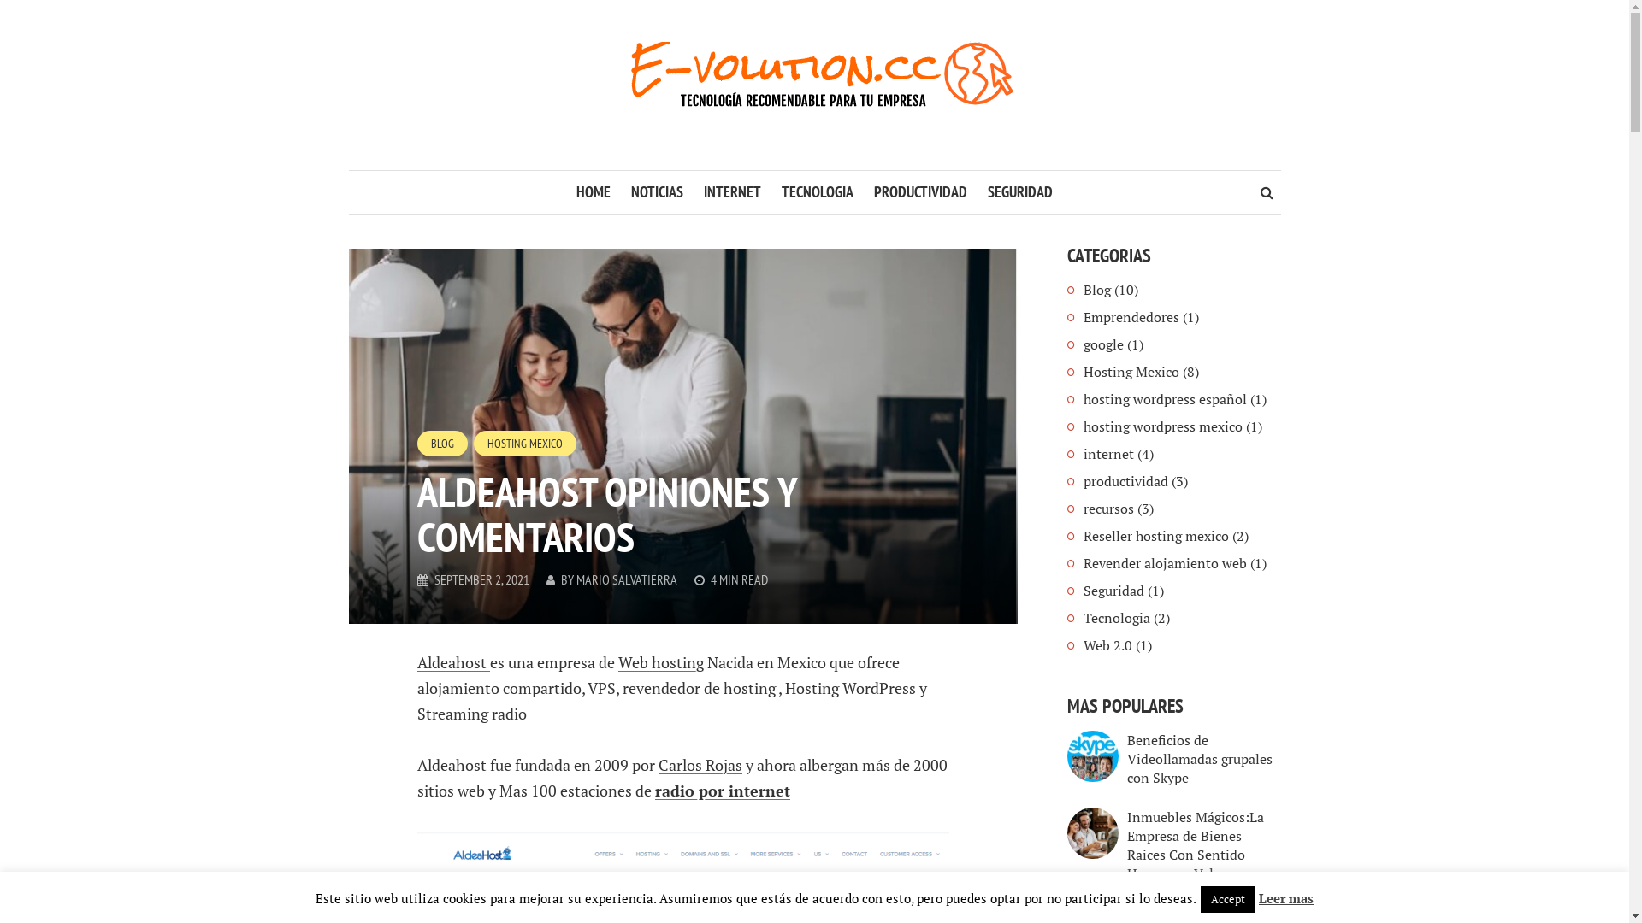 The image size is (1642, 923). I want to click on hosting wordpress mexico, so click(1162, 426).